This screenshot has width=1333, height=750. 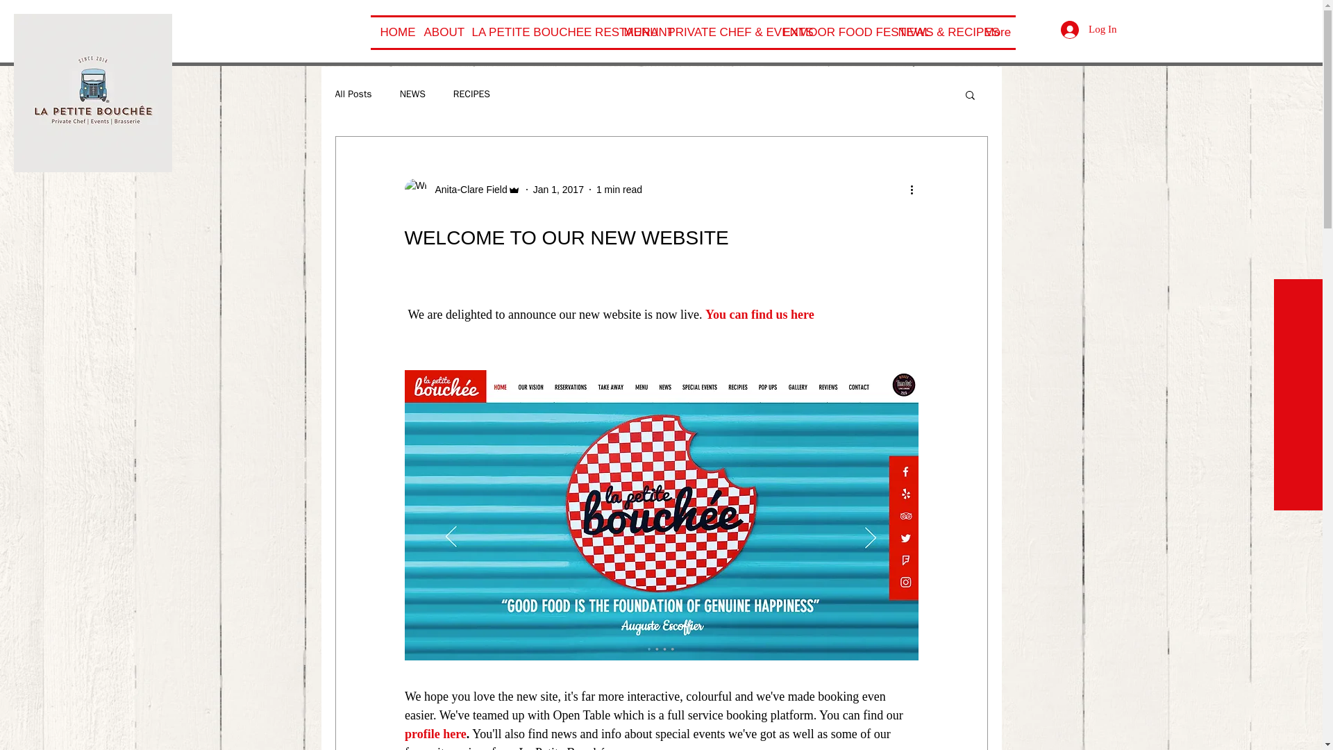 I want to click on Anita-Clare Field, so click(x=461, y=190).